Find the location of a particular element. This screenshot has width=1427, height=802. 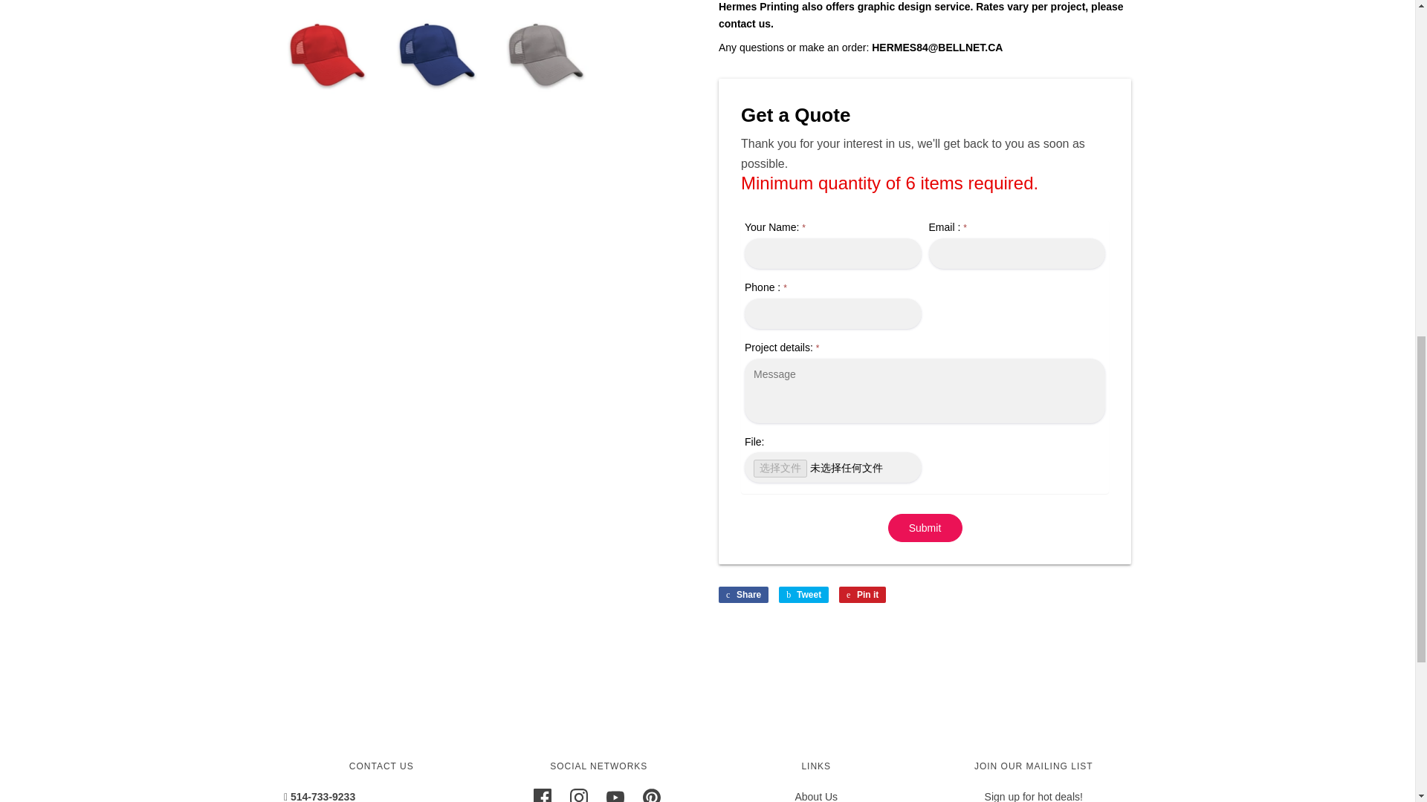

YouTube icon is located at coordinates (615, 795).